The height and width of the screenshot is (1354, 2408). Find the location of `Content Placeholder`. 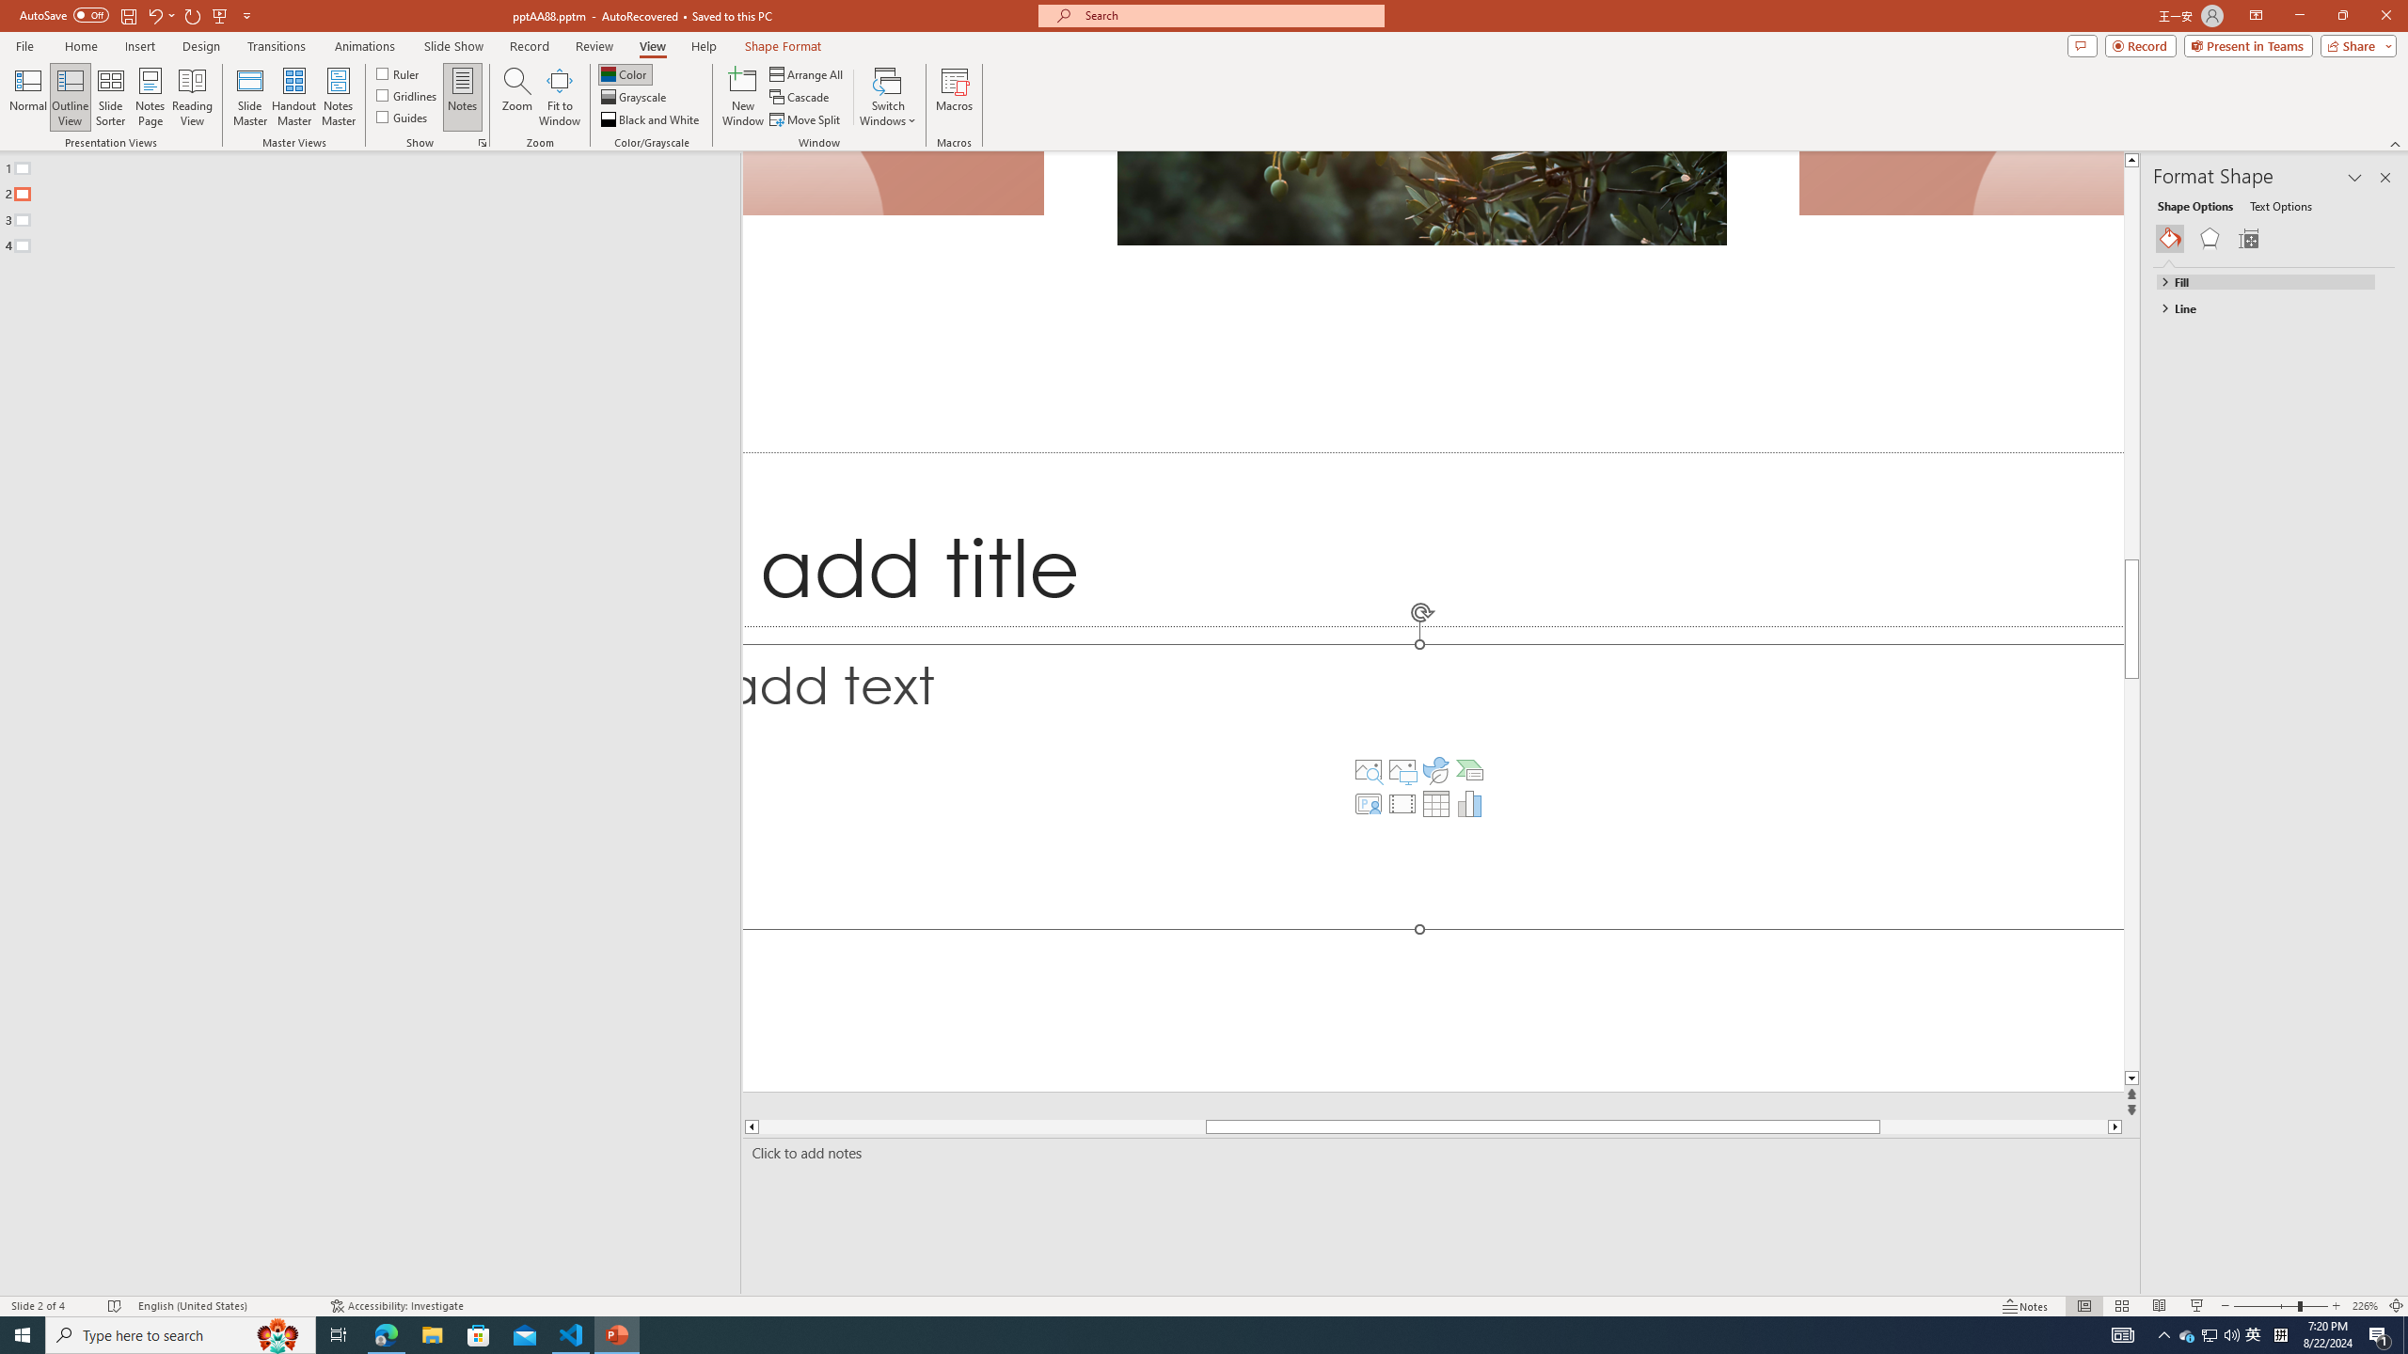

Content Placeholder is located at coordinates (1434, 786).